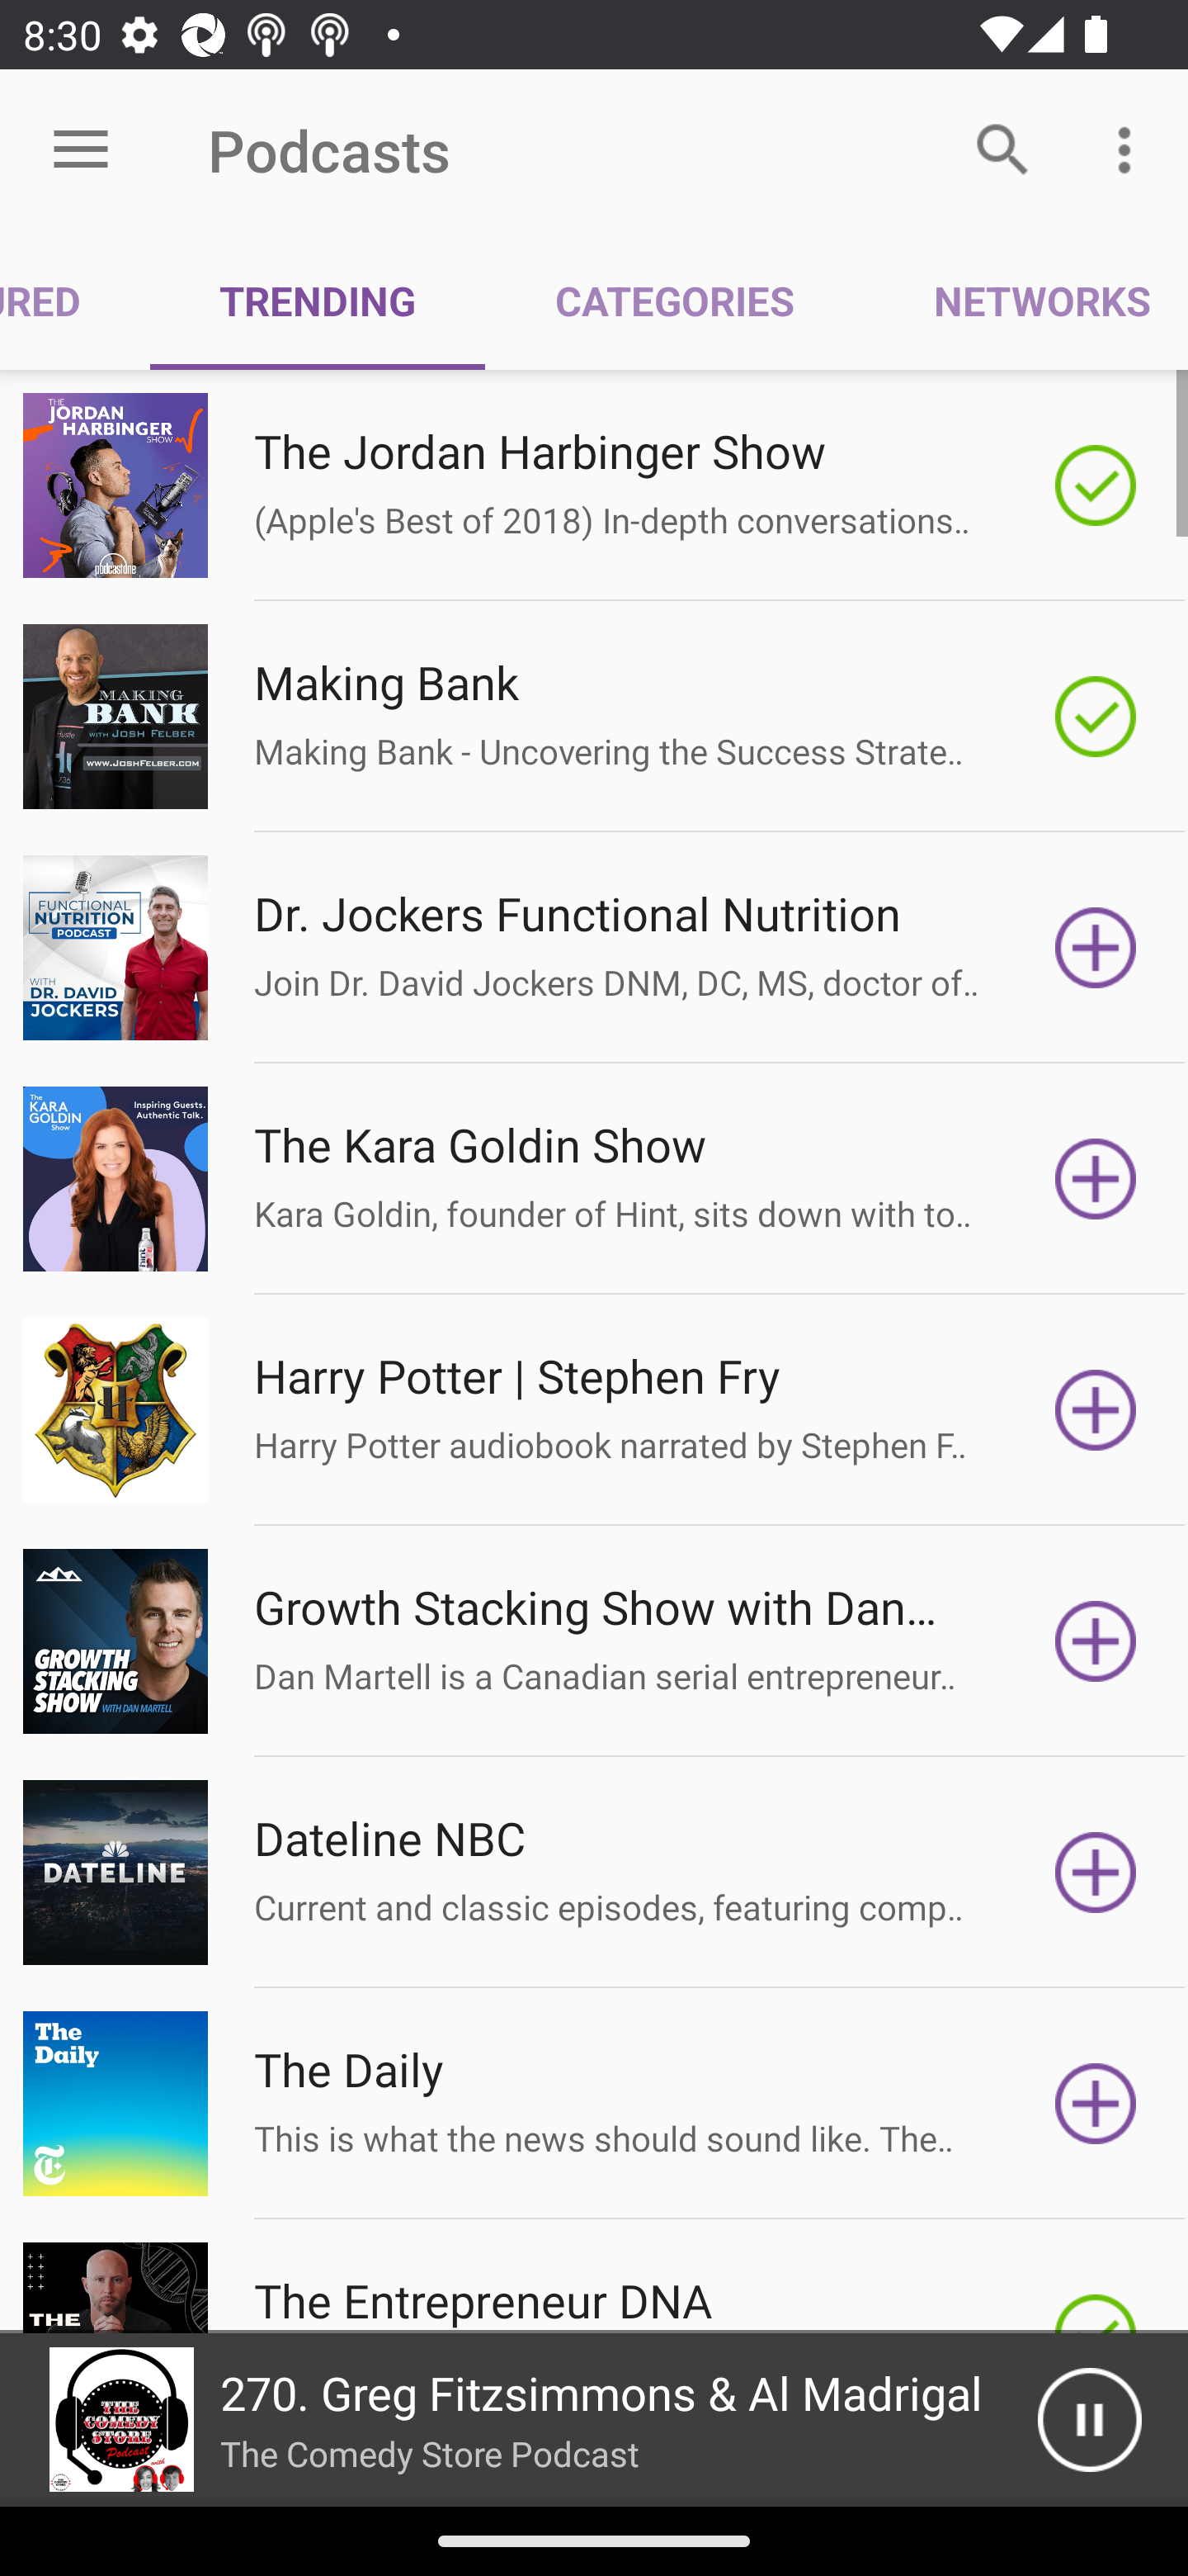 The height and width of the screenshot is (2576, 1188). Describe the element at coordinates (81, 150) in the screenshot. I see `Open menu` at that location.